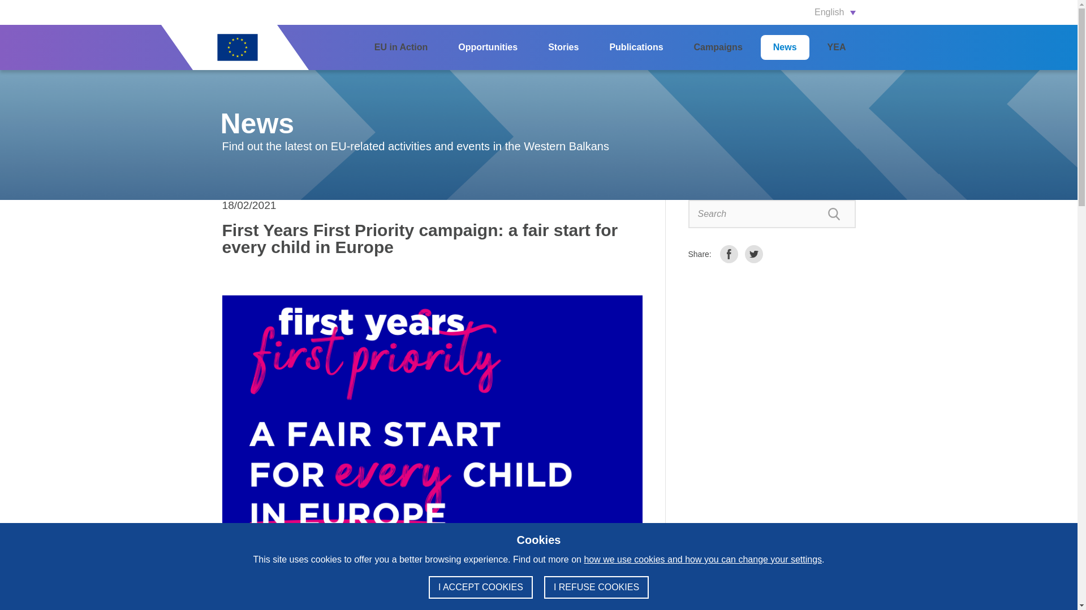 The image size is (1086, 610). What do you see at coordinates (401, 47) in the screenshot?
I see `EU in Action` at bounding box center [401, 47].